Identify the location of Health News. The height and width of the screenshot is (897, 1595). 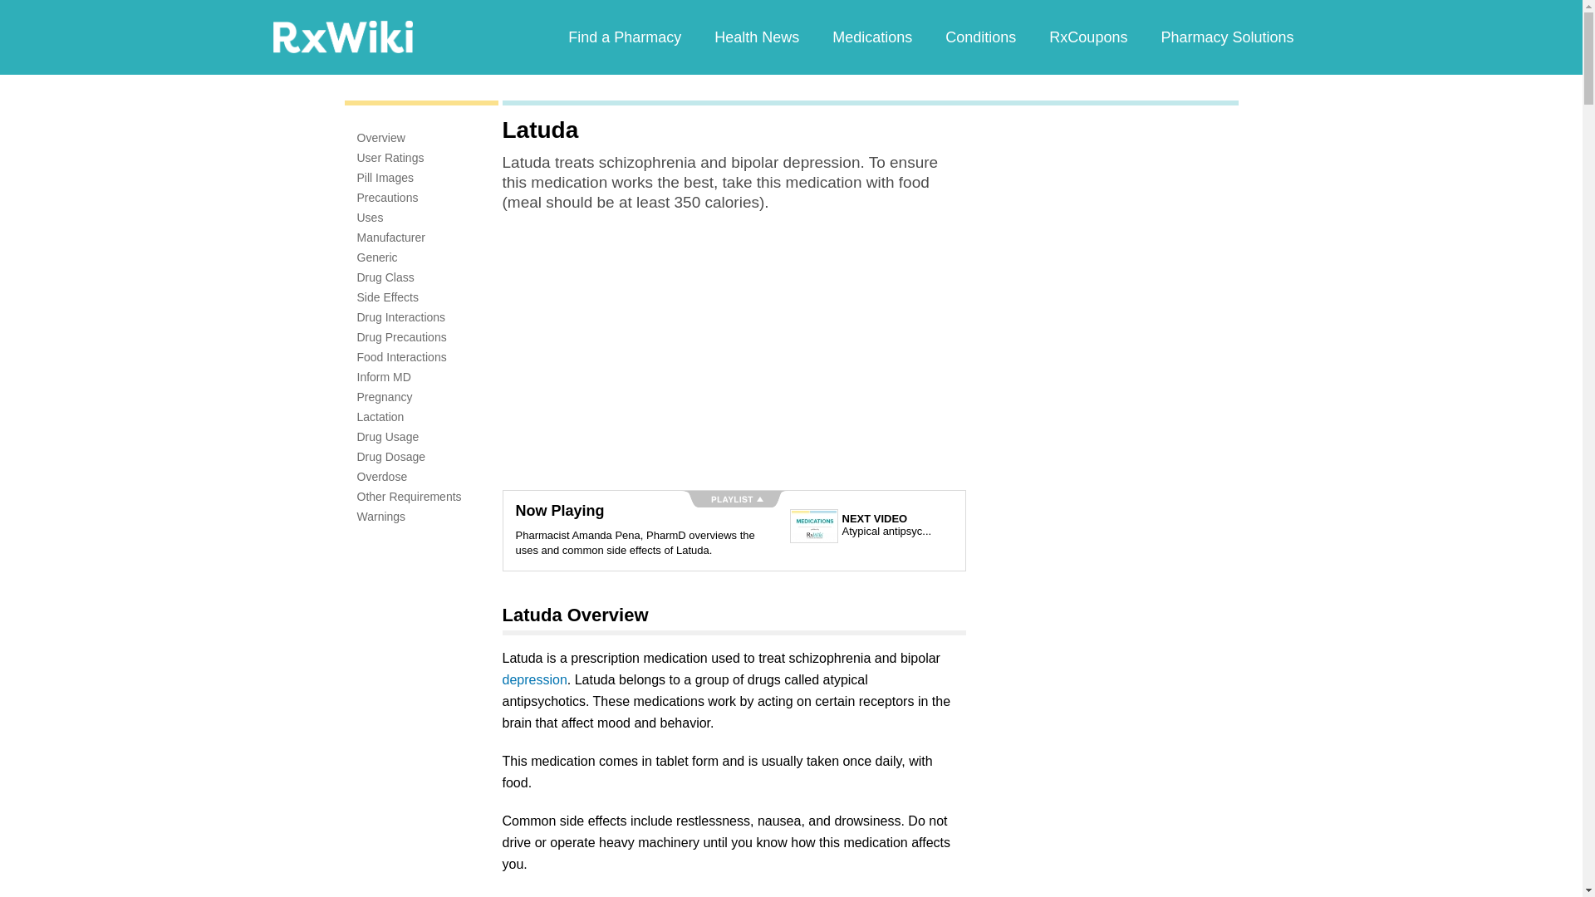
(756, 37).